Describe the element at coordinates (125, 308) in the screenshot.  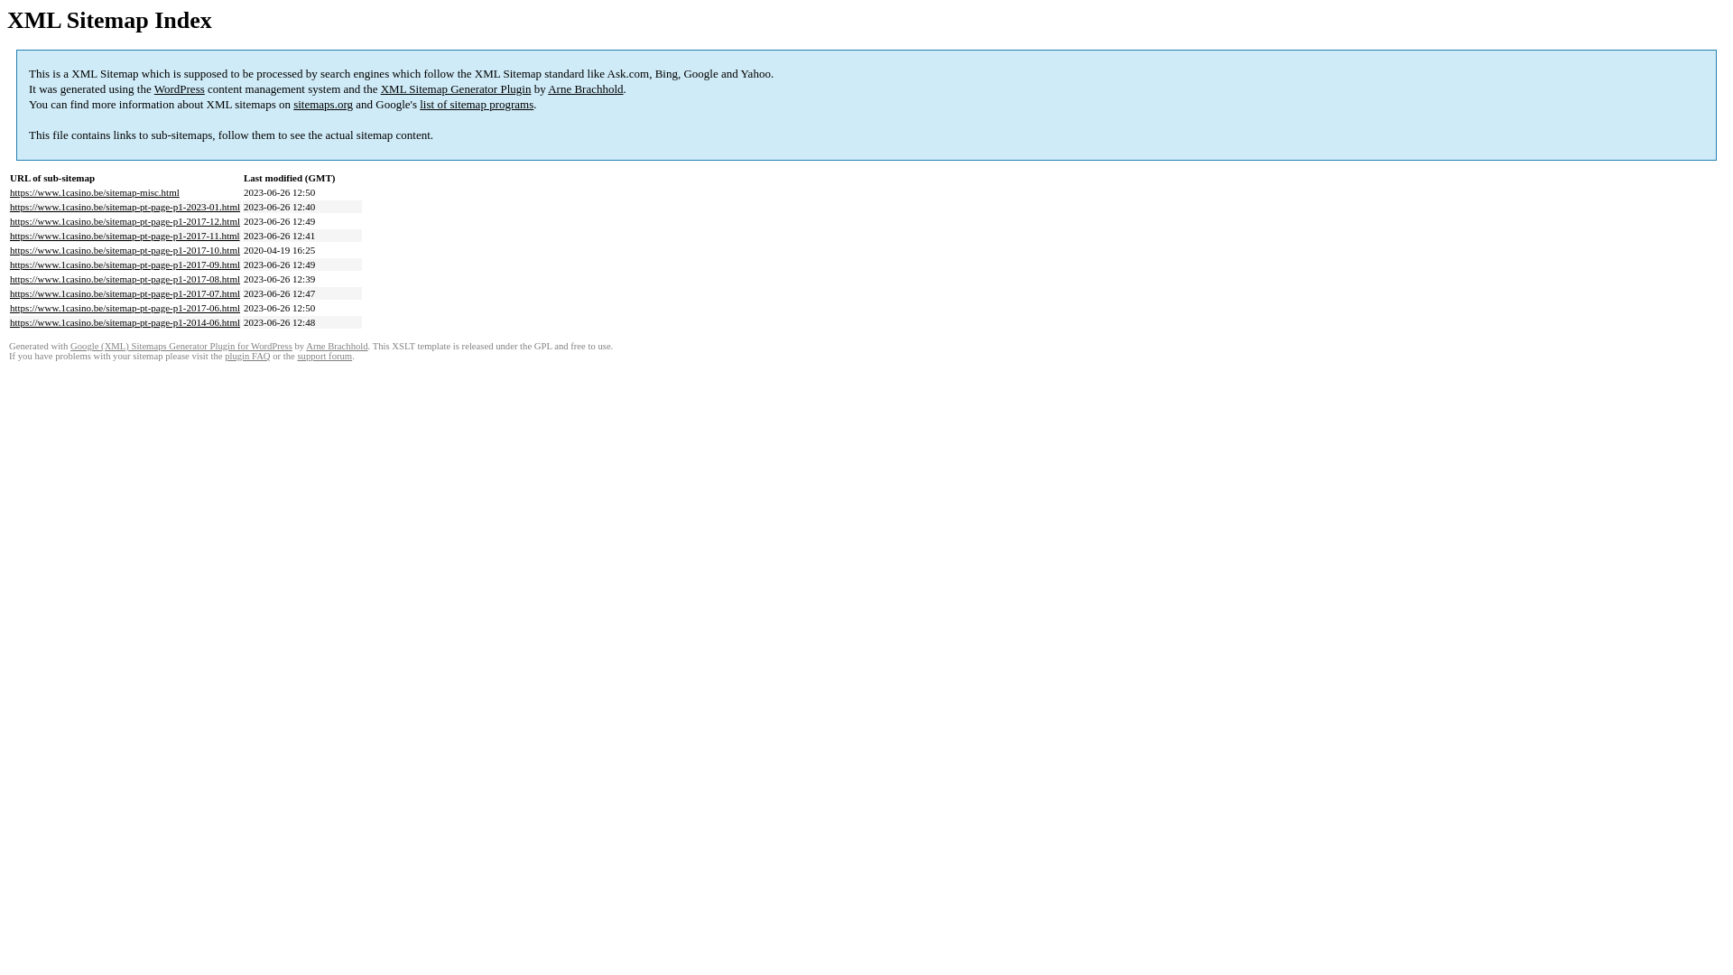
I see `https://www.1casino.be/sitemap-pt-page-p1-2017-06.html` at that location.